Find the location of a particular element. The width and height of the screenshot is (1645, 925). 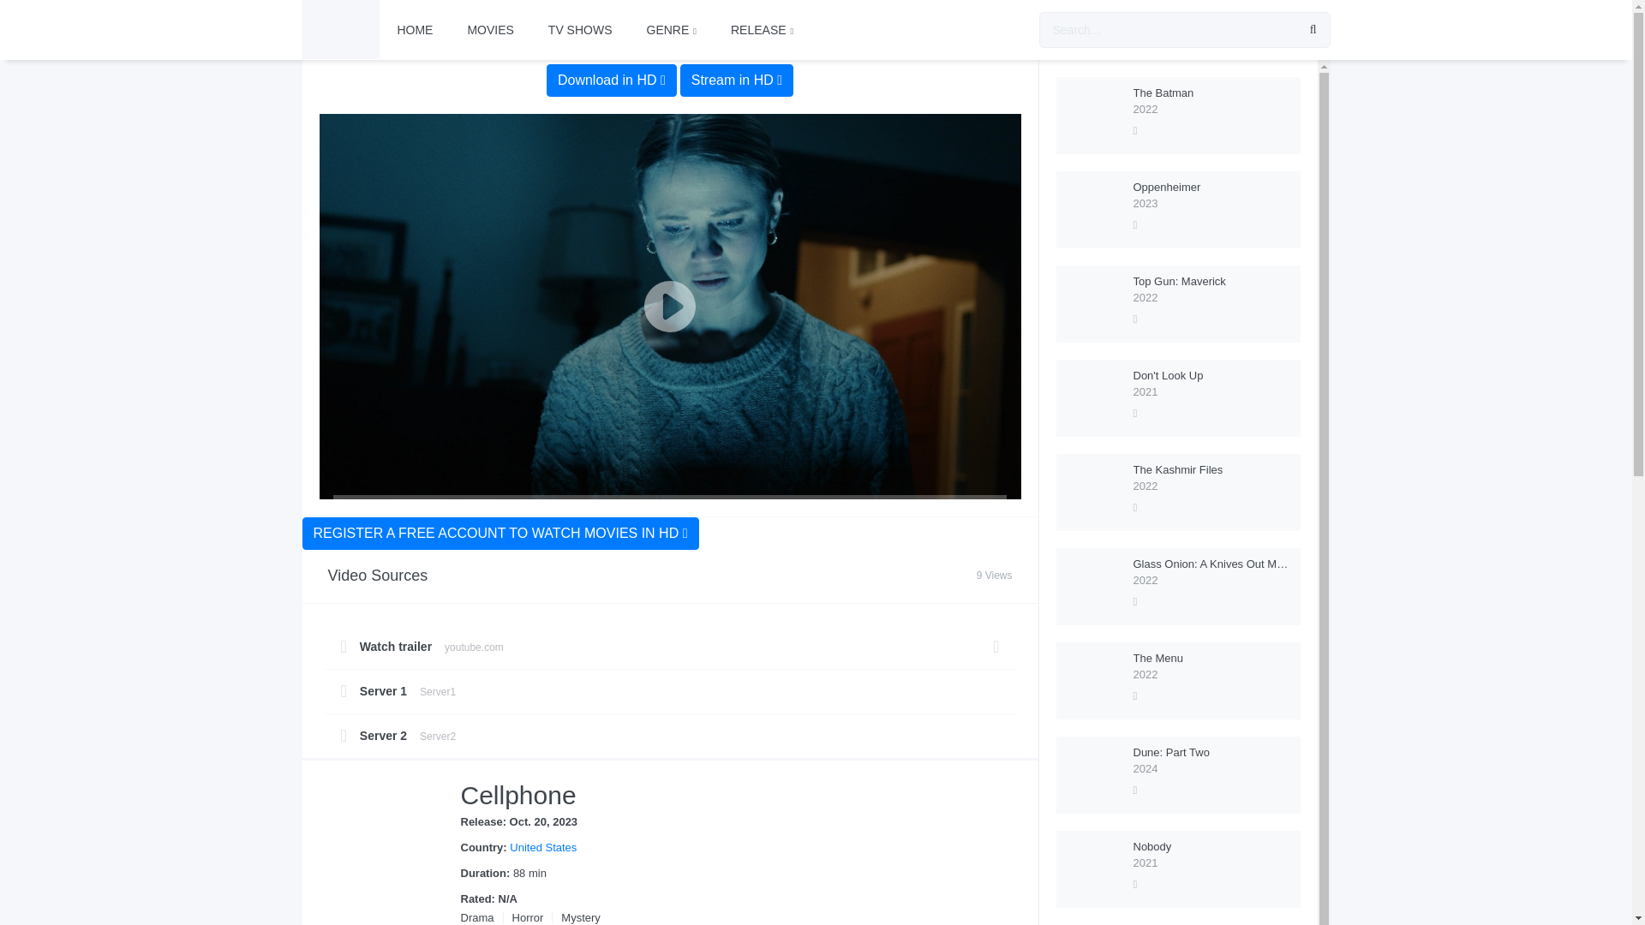

HOME is located at coordinates (415, 30).